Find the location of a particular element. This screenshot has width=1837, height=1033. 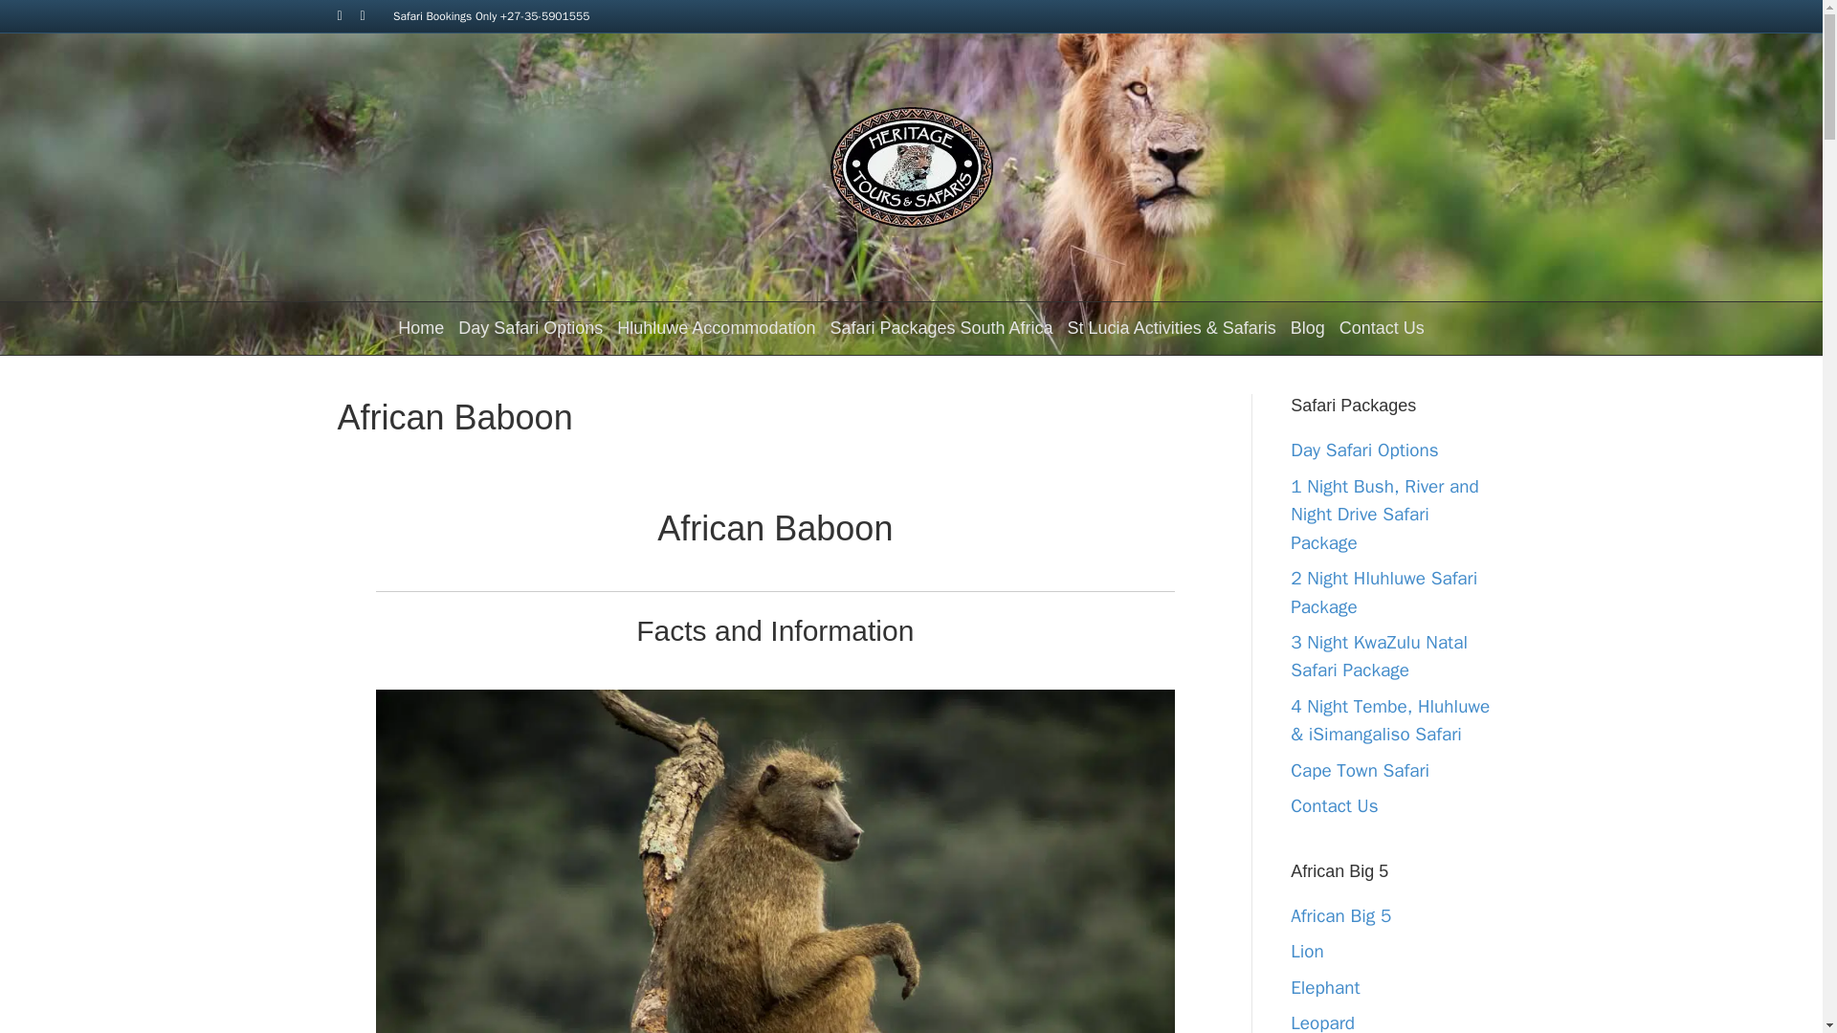

african baboon is located at coordinates (775, 997).